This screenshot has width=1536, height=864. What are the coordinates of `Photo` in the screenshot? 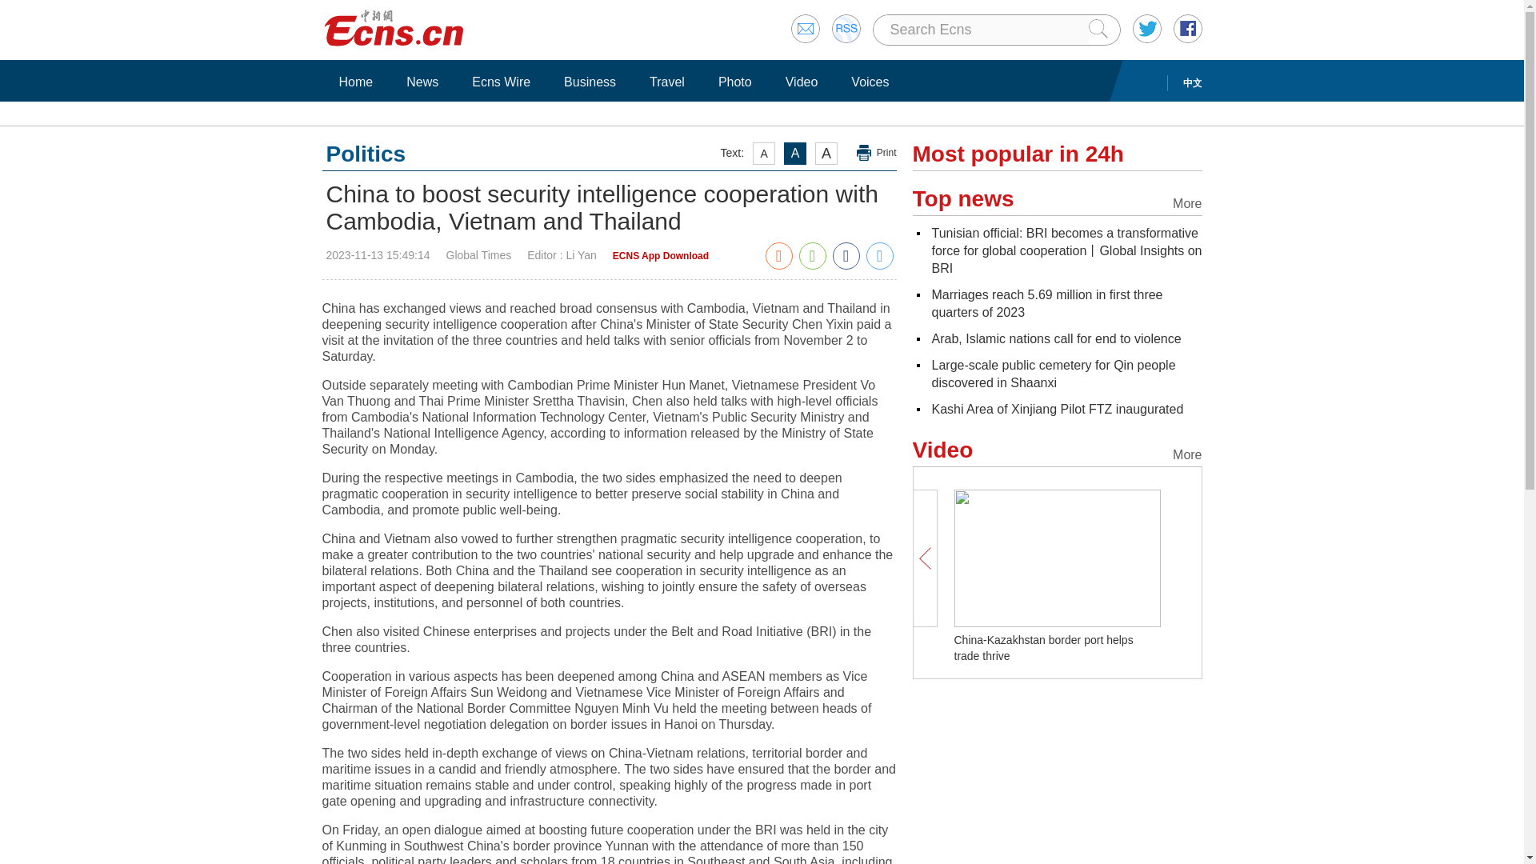 It's located at (734, 82).